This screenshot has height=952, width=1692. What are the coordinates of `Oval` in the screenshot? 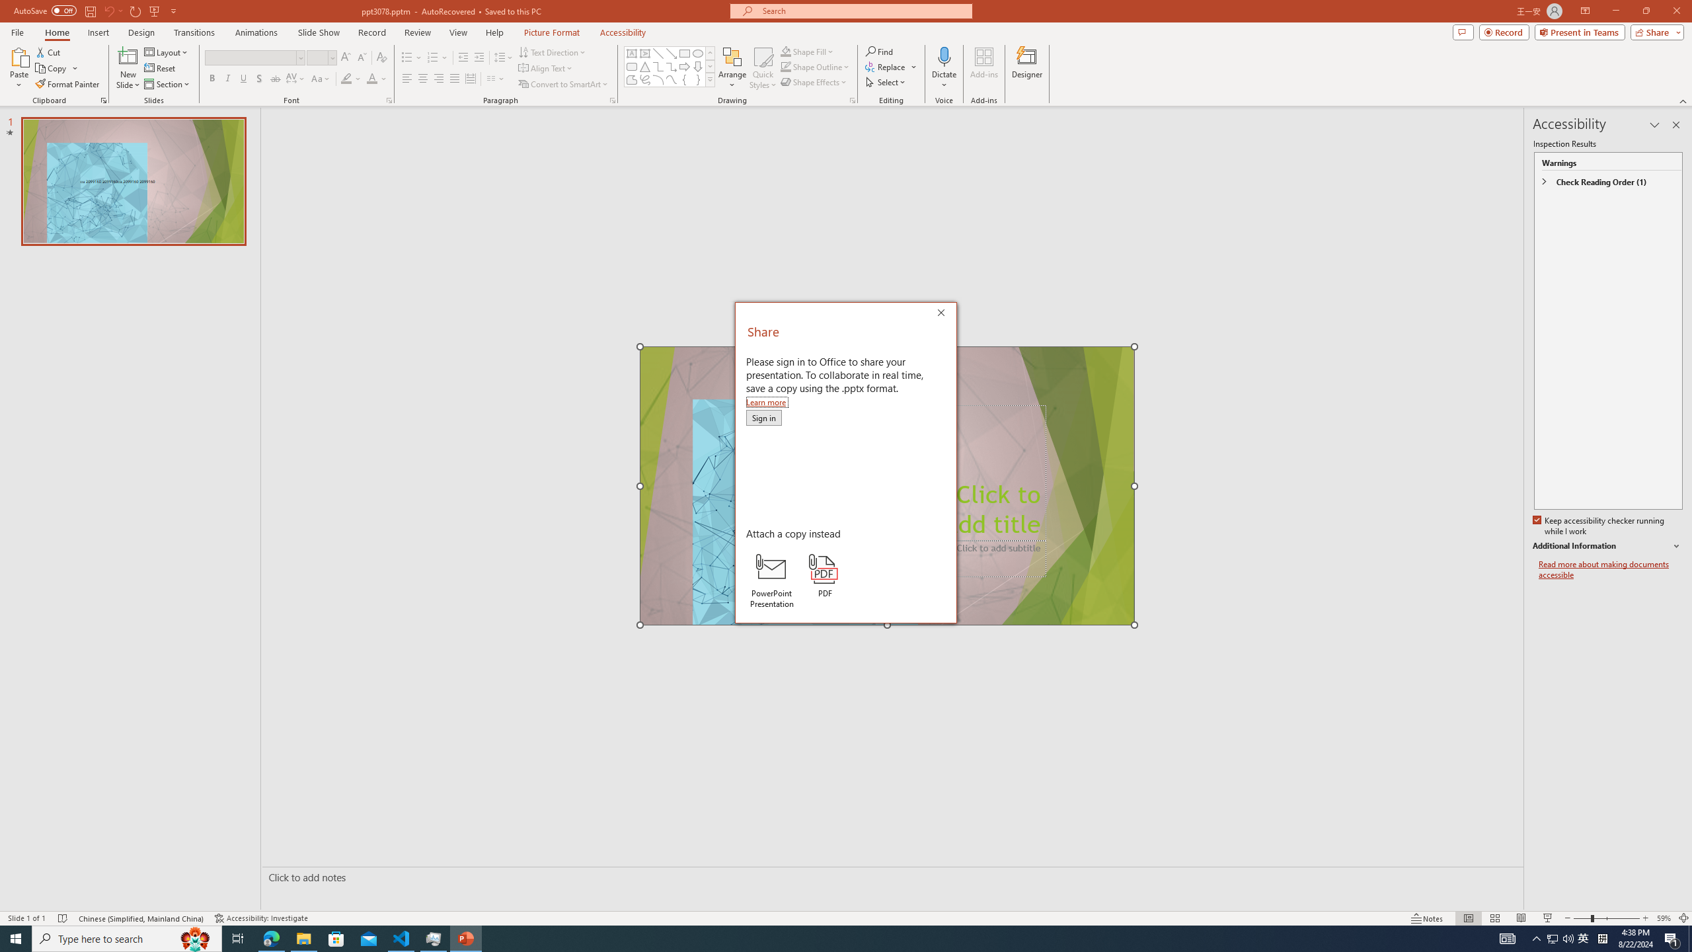 It's located at (698, 53).